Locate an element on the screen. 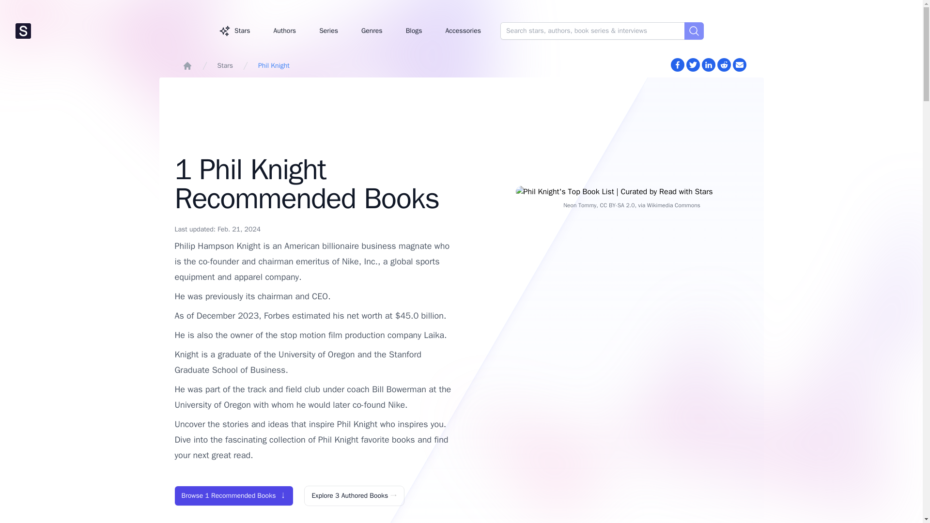  Read with Stars is located at coordinates (115, 31).